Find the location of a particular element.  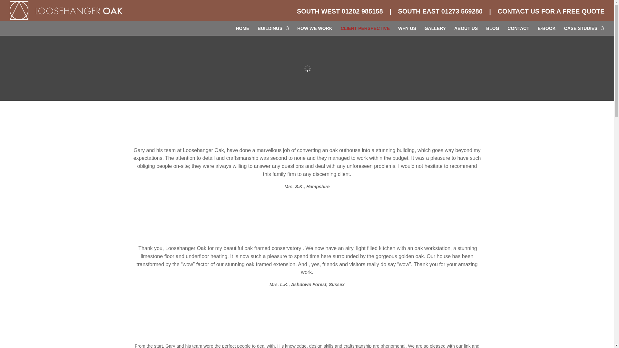

ABOUT US is located at coordinates (466, 31).